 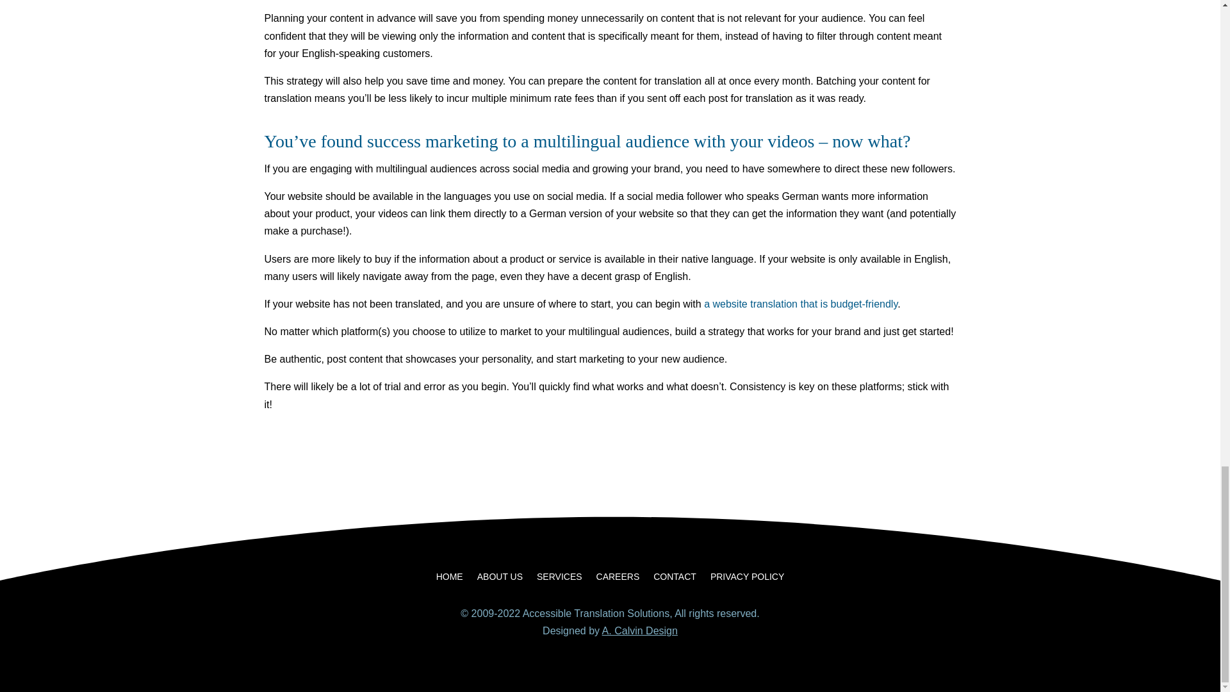 What do you see at coordinates (801, 304) in the screenshot?
I see `a website translation that is budget-friendly` at bounding box center [801, 304].